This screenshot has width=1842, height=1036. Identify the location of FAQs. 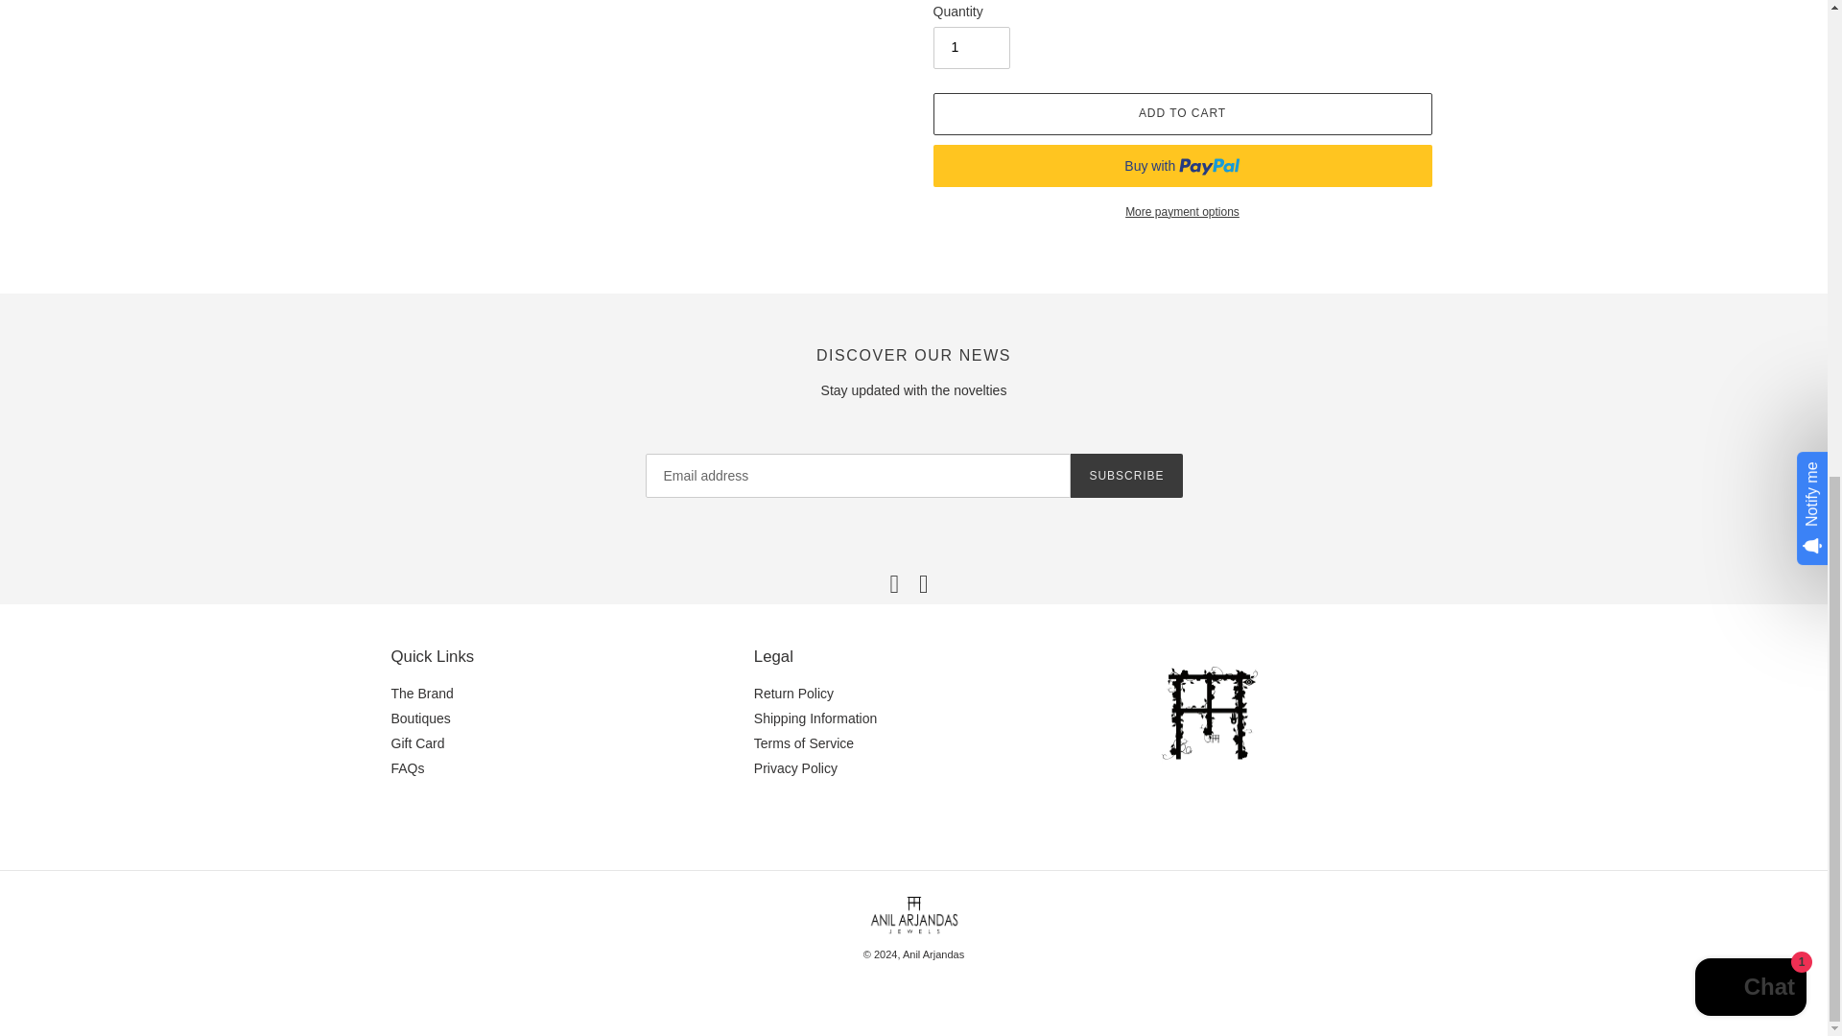
(408, 767).